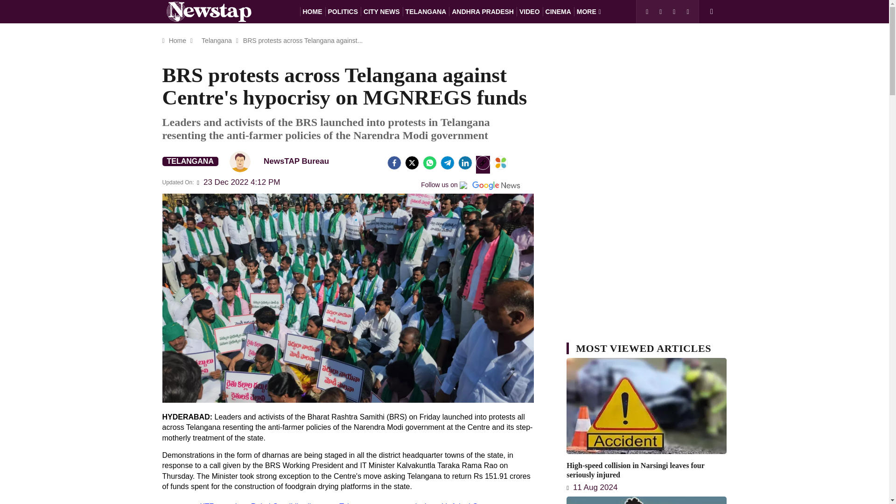 The width and height of the screenshot is (896, 504). Describe the element at coordinates (343, 11) in the screenshot. I see `POLITICS` at that location.